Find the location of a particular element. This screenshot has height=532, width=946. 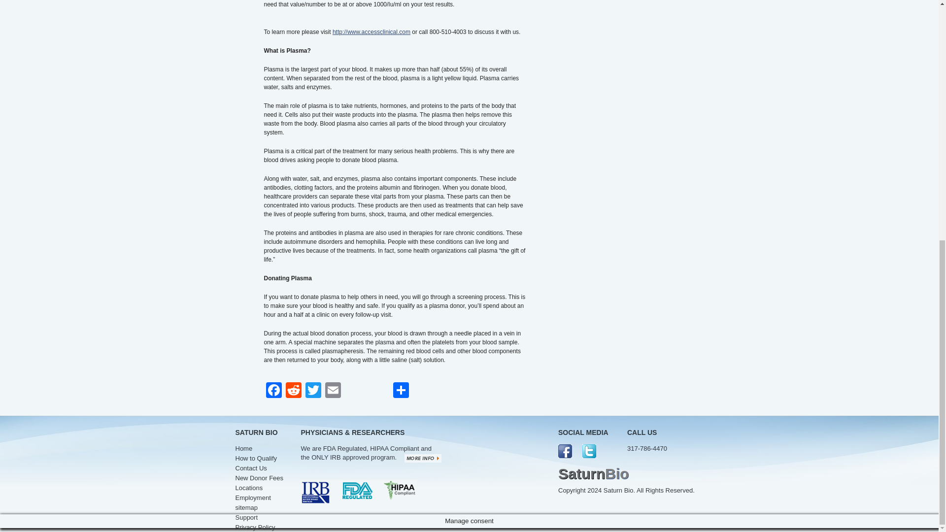

Twitter is located at coordinates (313, 391).